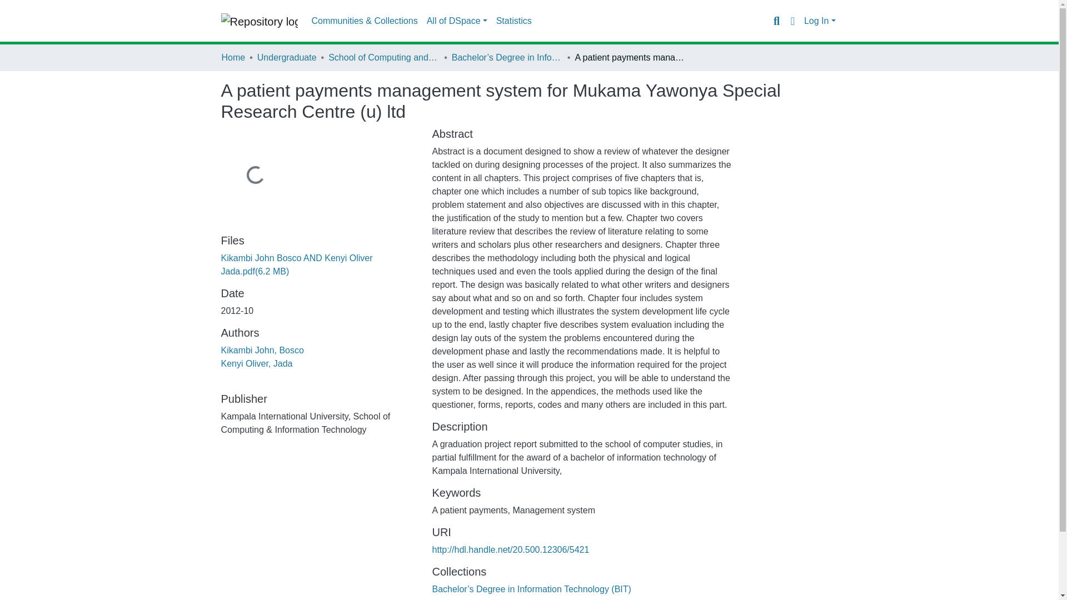 Image resolution: width=1067 pixels, height=600 pixels. What do you see at coordinates (457, 21) in the screenshot?
I see `All of DSpace` at bounding box center [457, 21].